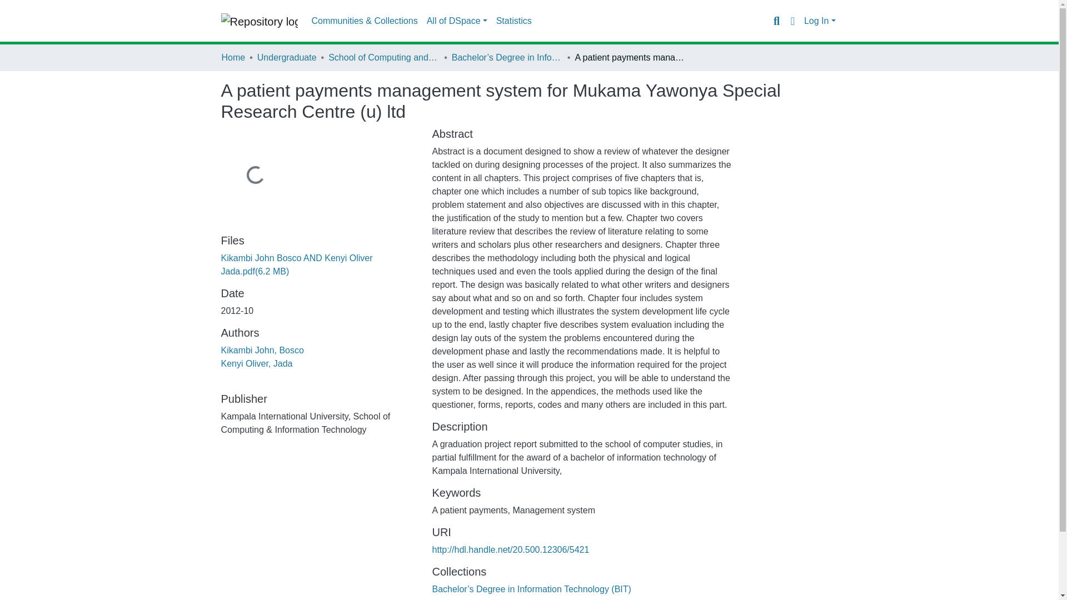 Image resolution: width=1067 pixels, height=600 pixels. What do you see at coordinates (457, 21) in the screenshot?
I see `All of DSpace` at bounding box center [457, 21].